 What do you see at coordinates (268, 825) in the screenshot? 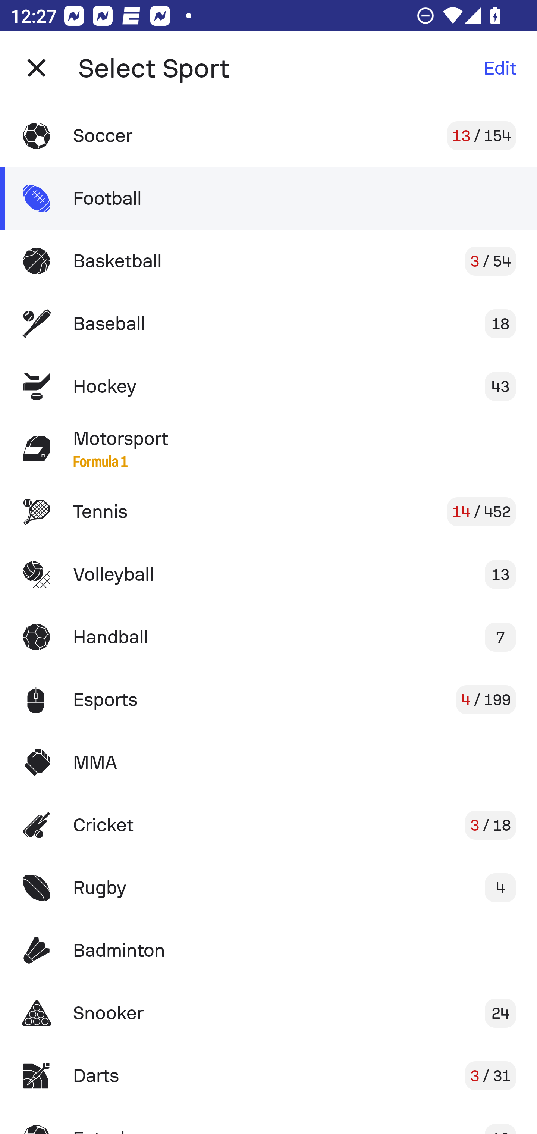
I see `Cricket 3 / 18` at bounding box center [268, 825].